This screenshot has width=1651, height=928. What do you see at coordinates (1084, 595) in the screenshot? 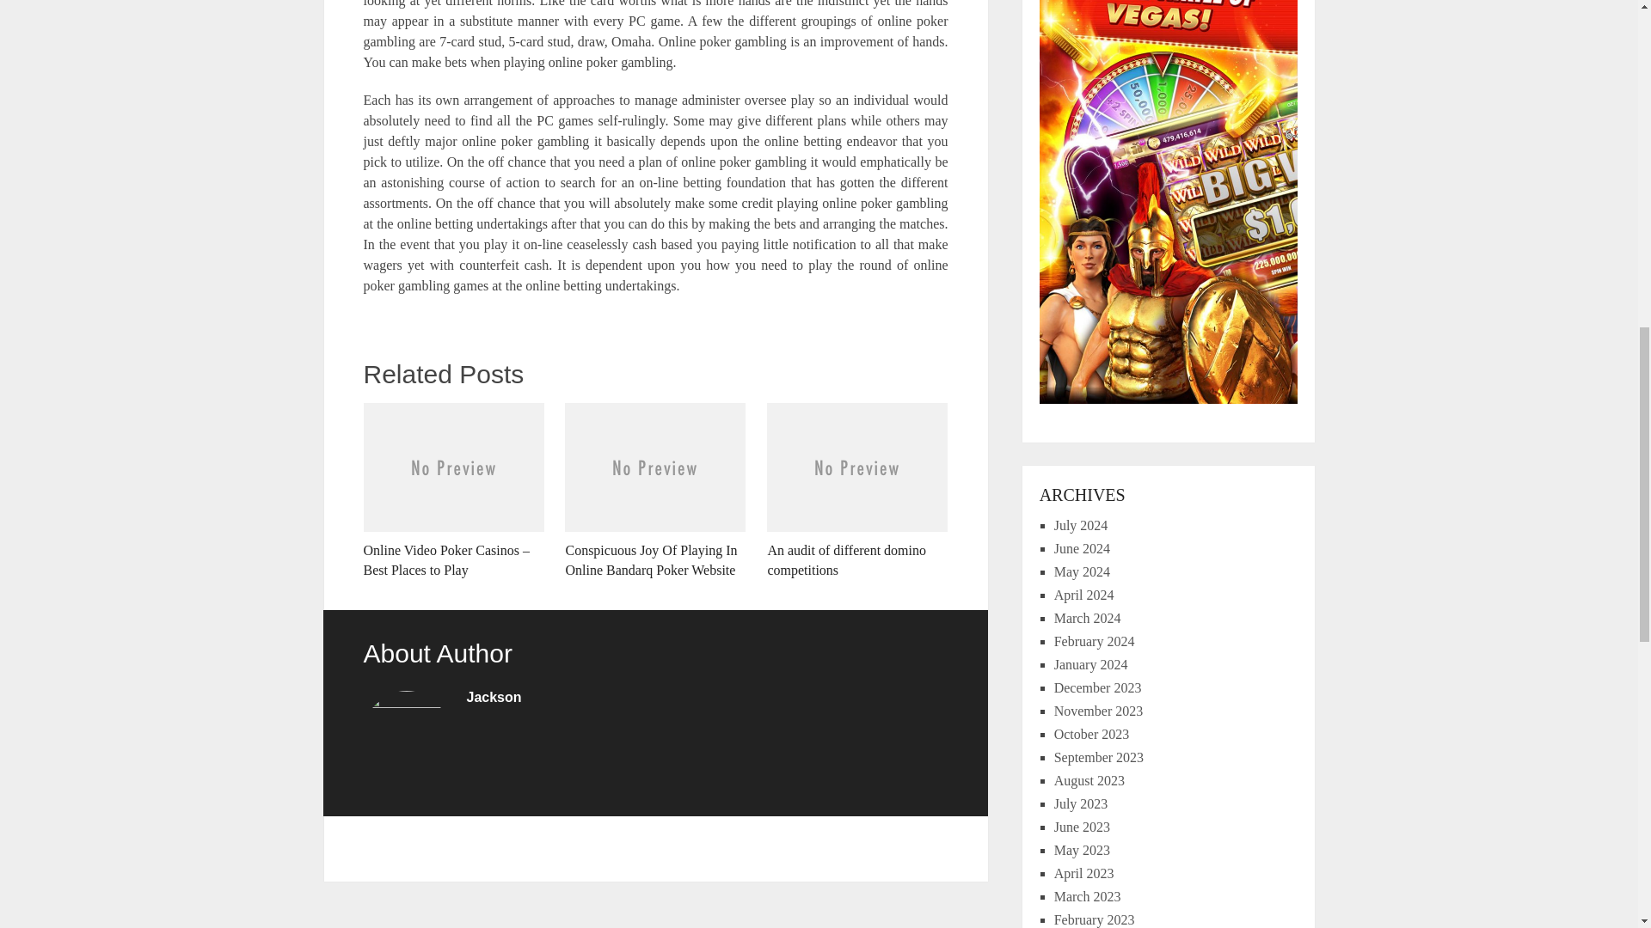
I see `April 2024` at bounding box center [1084, 595].